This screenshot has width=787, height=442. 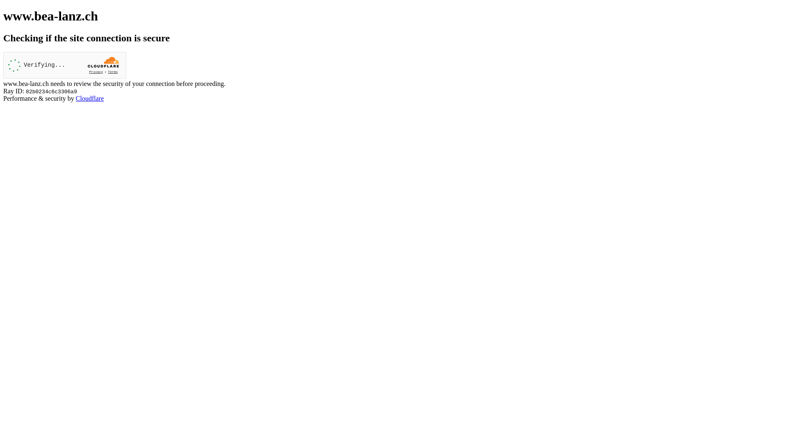 What do you see at coordinates (90, 98) in the screenshot?
I see `Cloudflare` at bounding box center [90, 98].